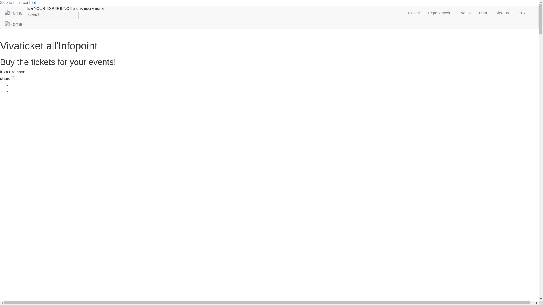 The image size is (543, 305). What do you see at coordinates (464, 13) in the screenshot?
I see `Events` at bounding box center [464, 13].